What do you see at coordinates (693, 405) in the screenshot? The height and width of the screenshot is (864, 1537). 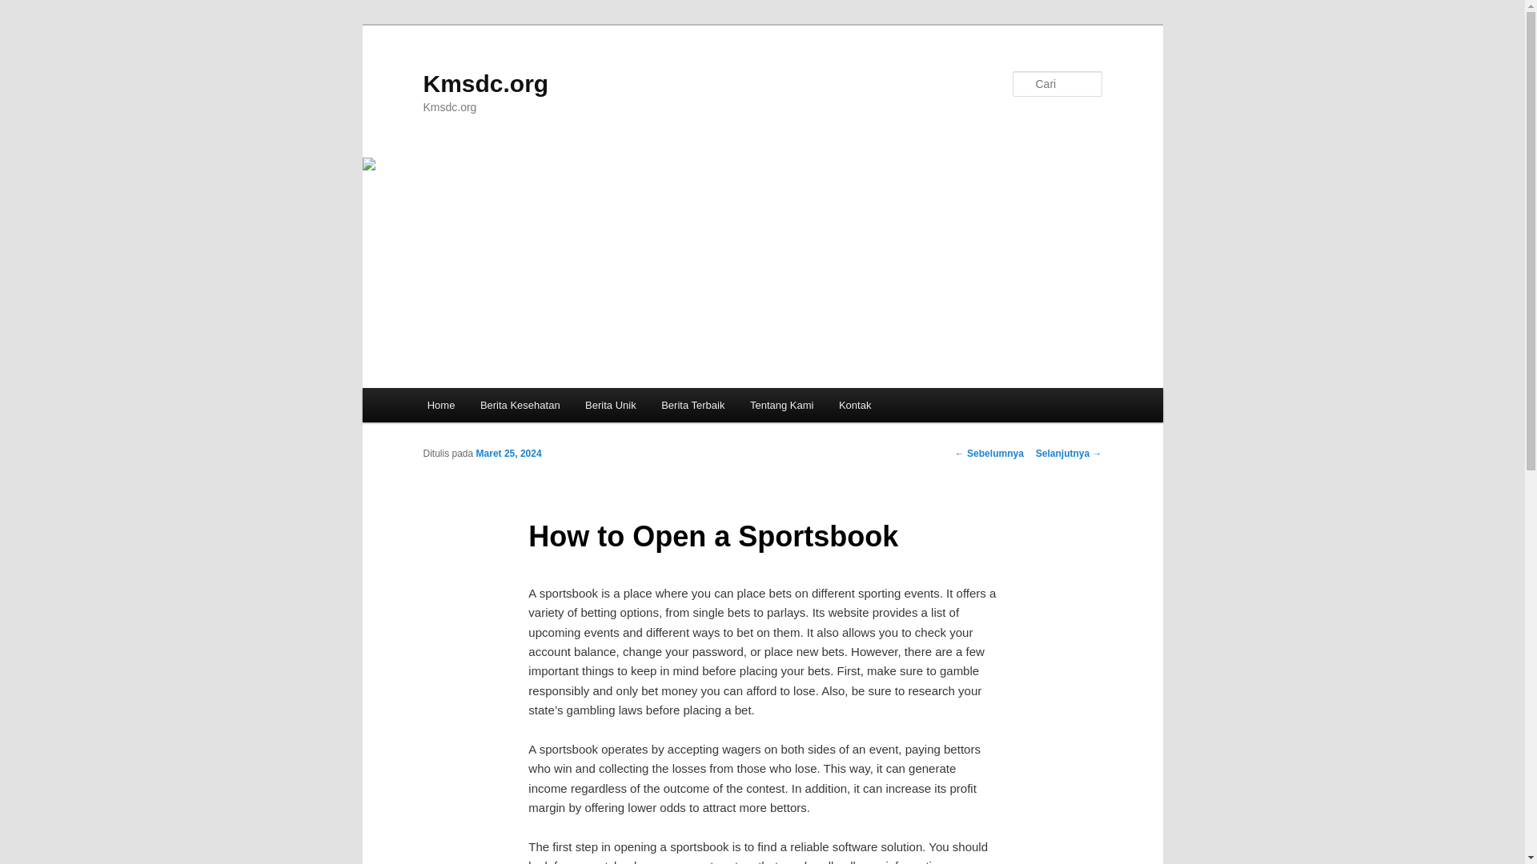 I see `Berita Terbaik` at bounding box center [693, 405].